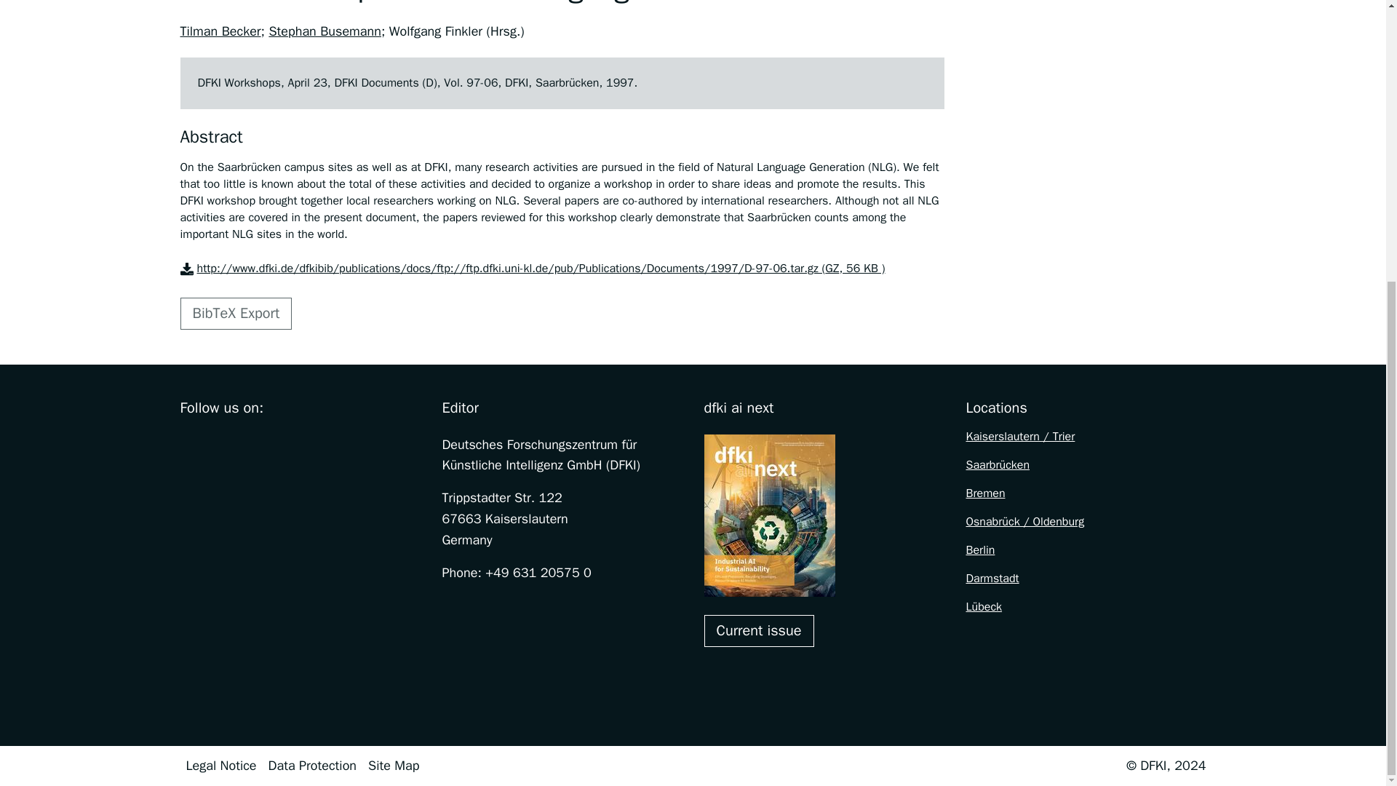 The height and width of the screenshot is (786, 1397). Describe the element at coordinates (250, 444) in the screenshot. I see `Follow us on: X` at that location.